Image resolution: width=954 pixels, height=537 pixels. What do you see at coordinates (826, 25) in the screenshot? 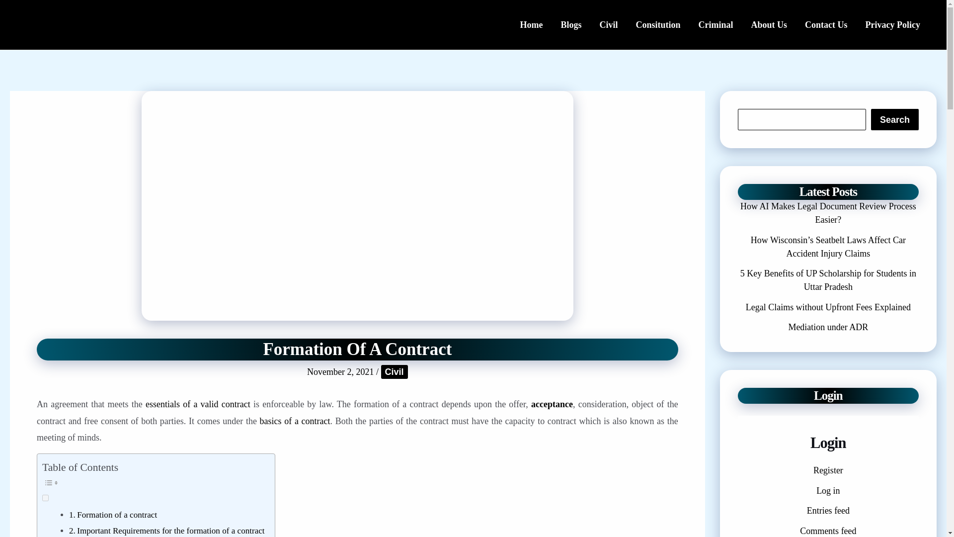
I see `Contact Us` at bounding box center [826, 25].